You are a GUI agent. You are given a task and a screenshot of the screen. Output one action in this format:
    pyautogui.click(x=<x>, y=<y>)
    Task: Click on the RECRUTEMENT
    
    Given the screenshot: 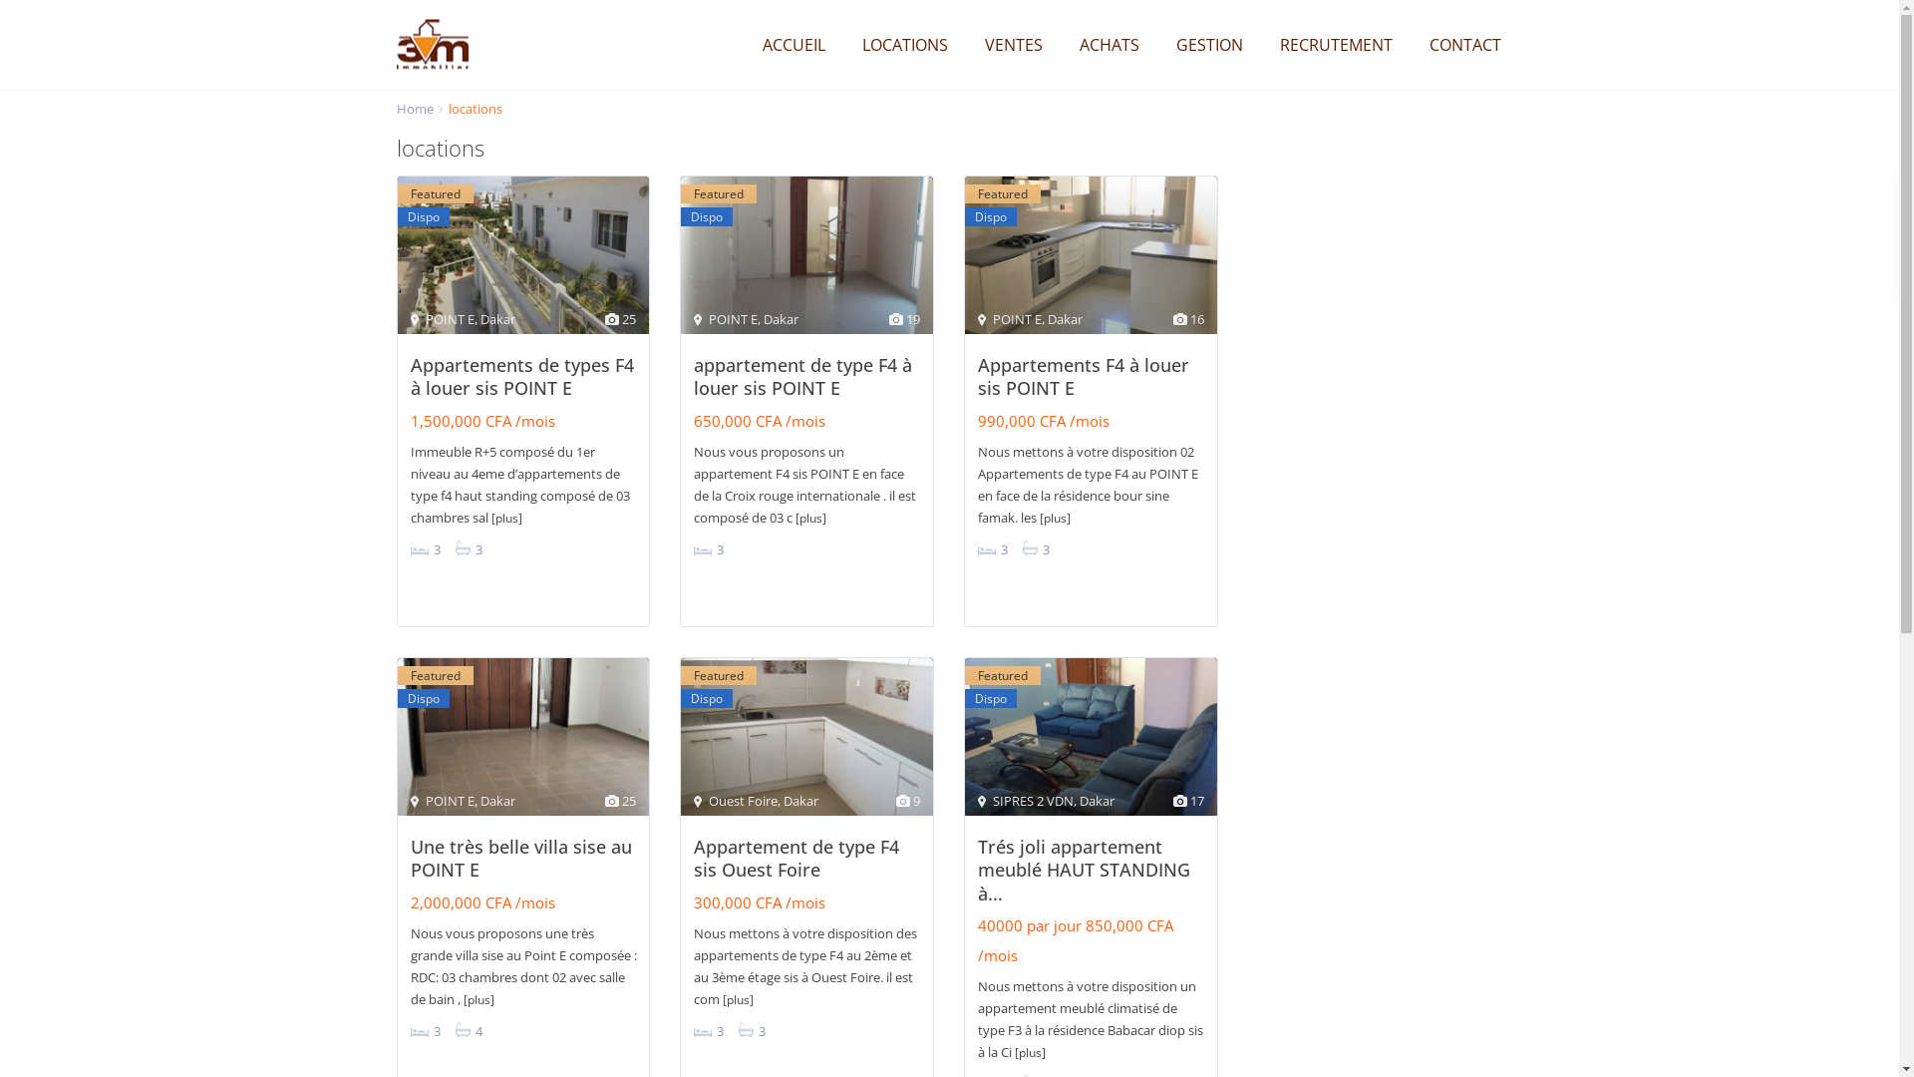 What is the action you would take?
    pyautogui.click(x=1336, y=45)
    